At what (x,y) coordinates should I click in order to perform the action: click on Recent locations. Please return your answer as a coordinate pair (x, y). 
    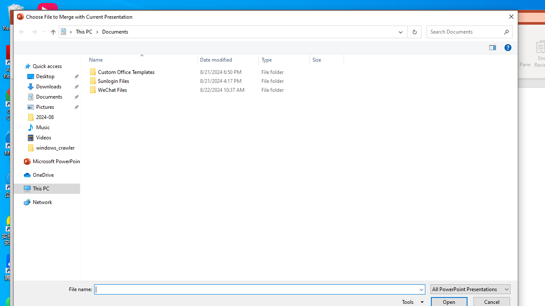
    Looking at the image, I should click on (44, 31).